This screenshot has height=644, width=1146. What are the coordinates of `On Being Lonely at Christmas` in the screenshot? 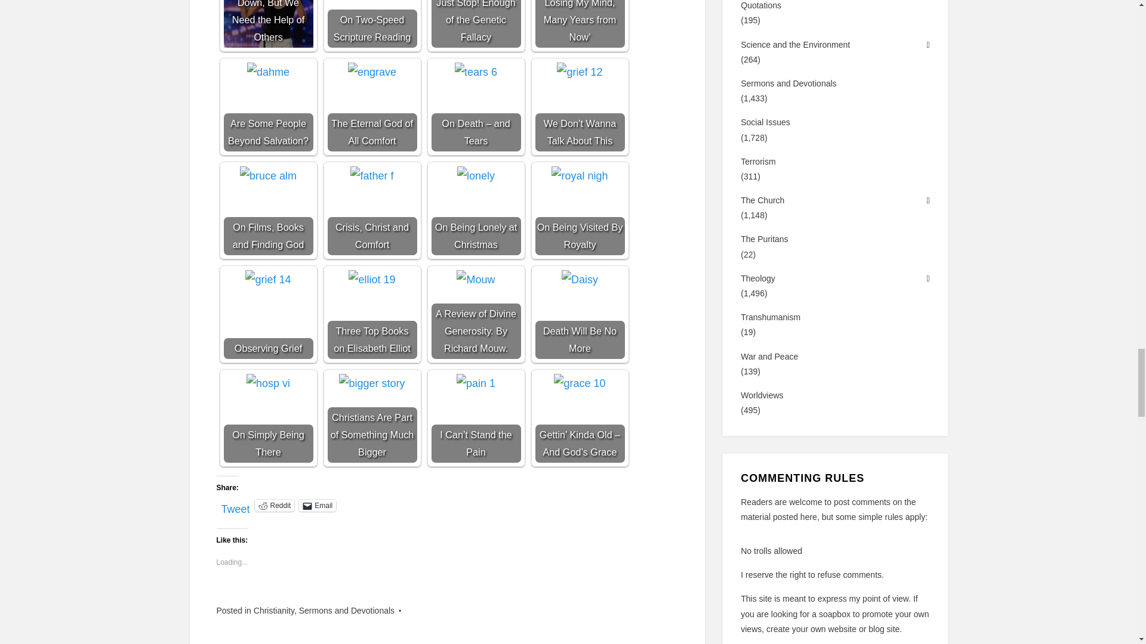 It's located at (475, 210).